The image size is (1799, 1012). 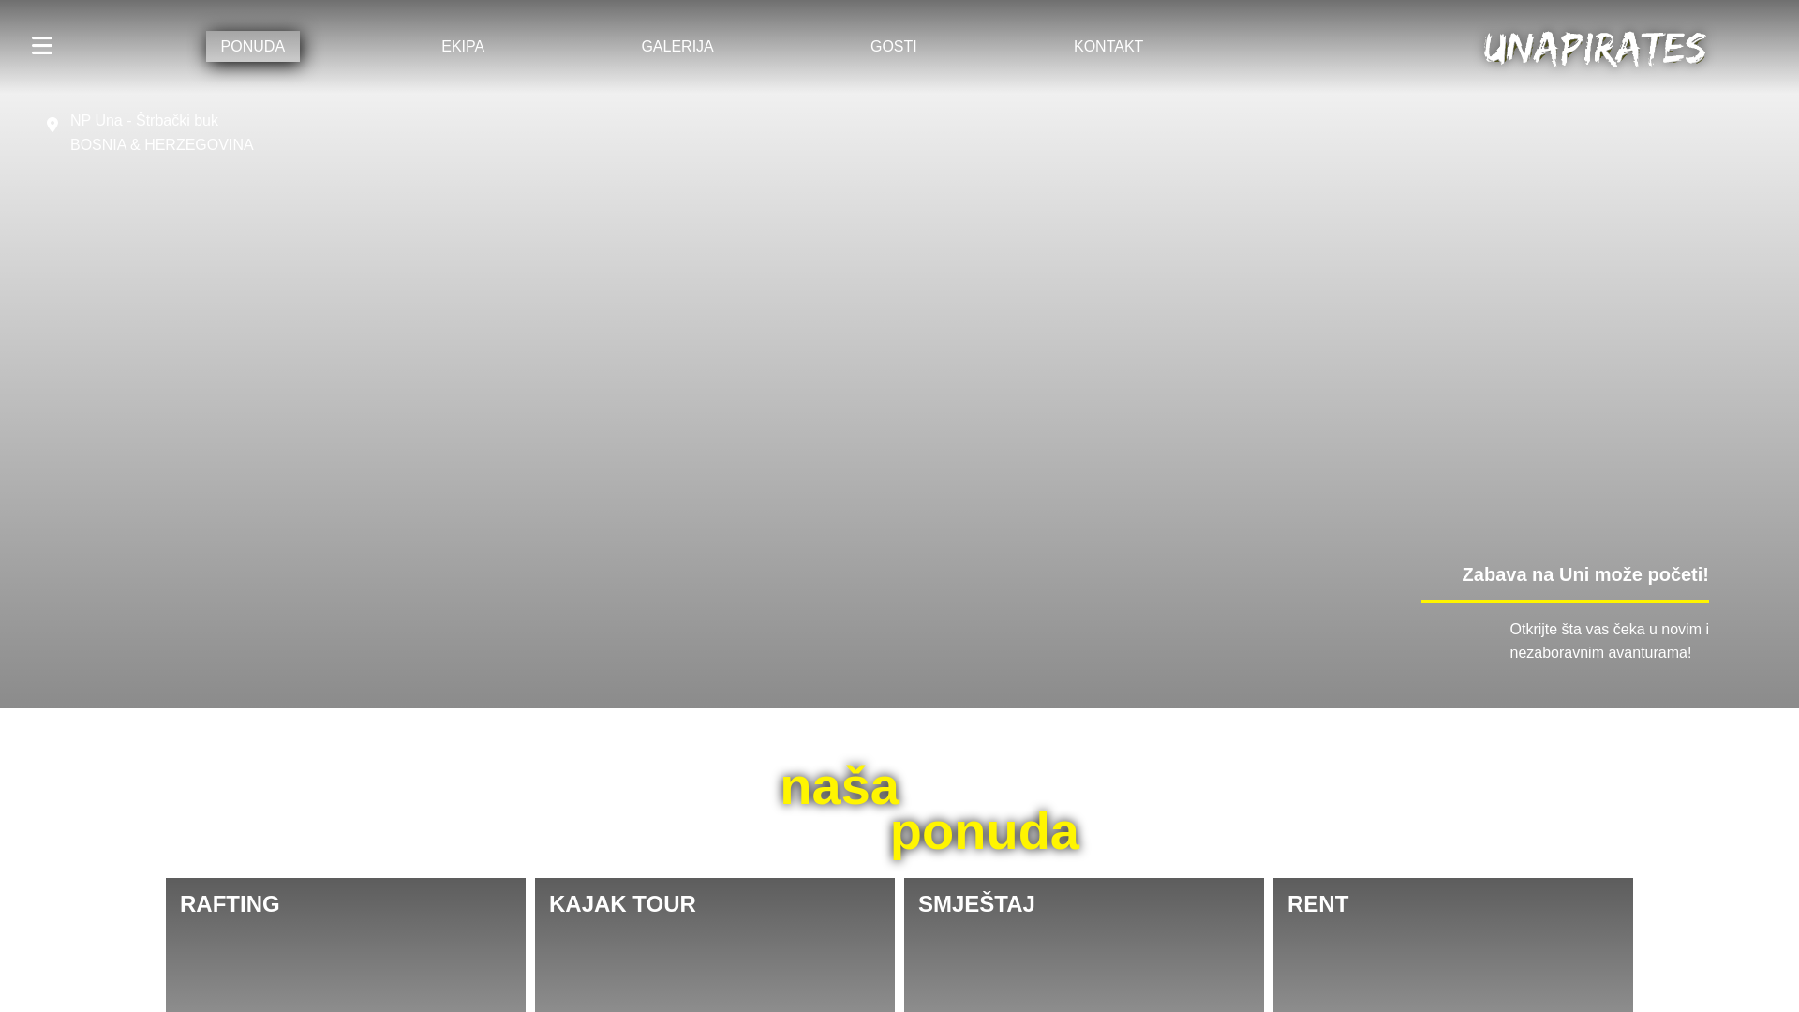 What do you see at coordinates (676, 47) in the screenshot?
I see `GALERIJA` at bounding box center [676, 47].